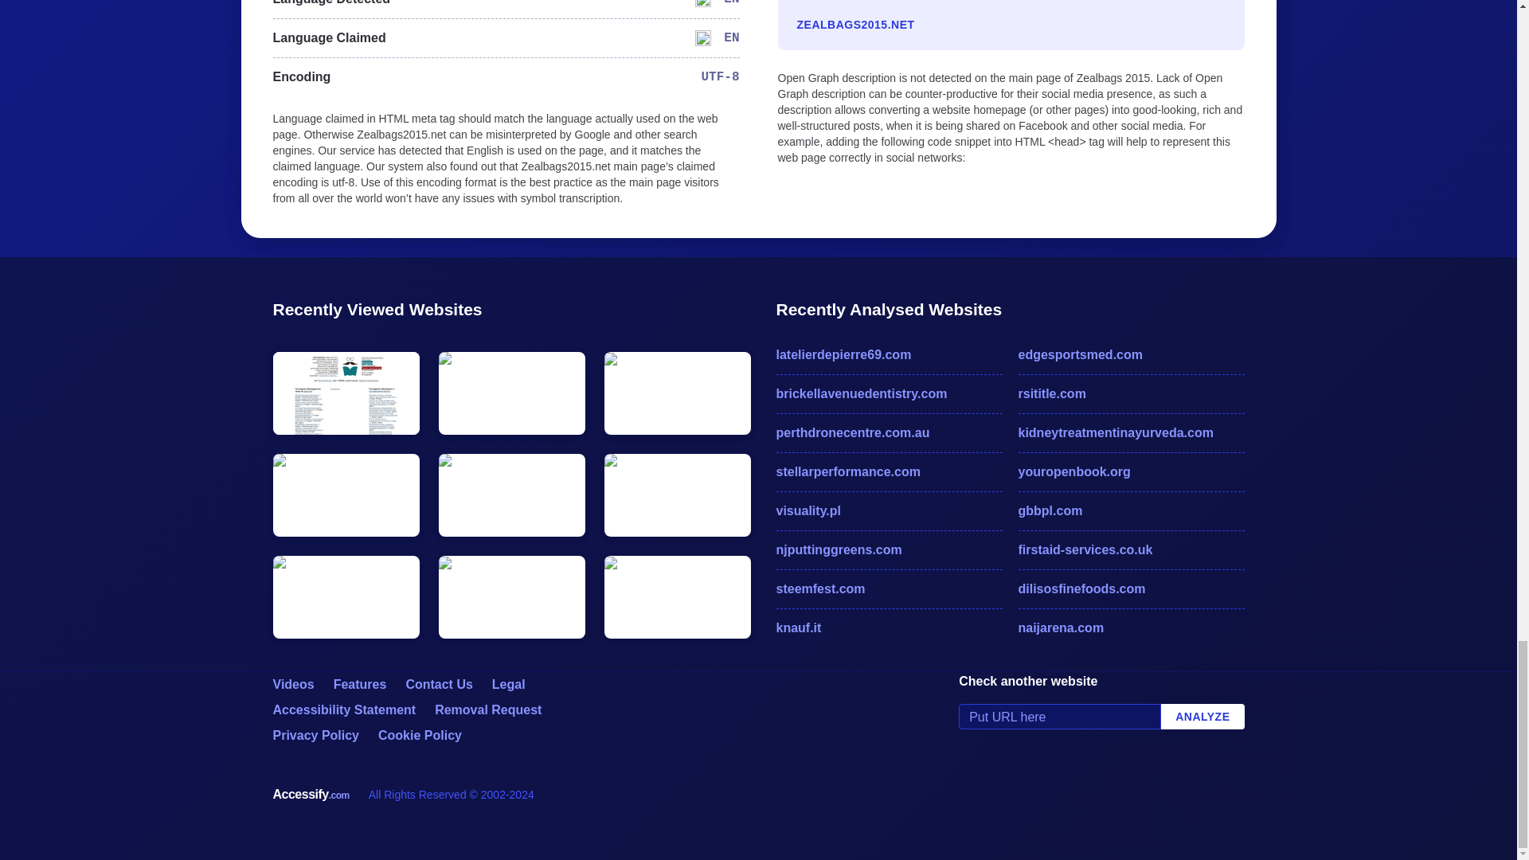  What do you see at coordinates (360, 685) in the screenshot?
I see `Features` at bounding box center [360, 685].